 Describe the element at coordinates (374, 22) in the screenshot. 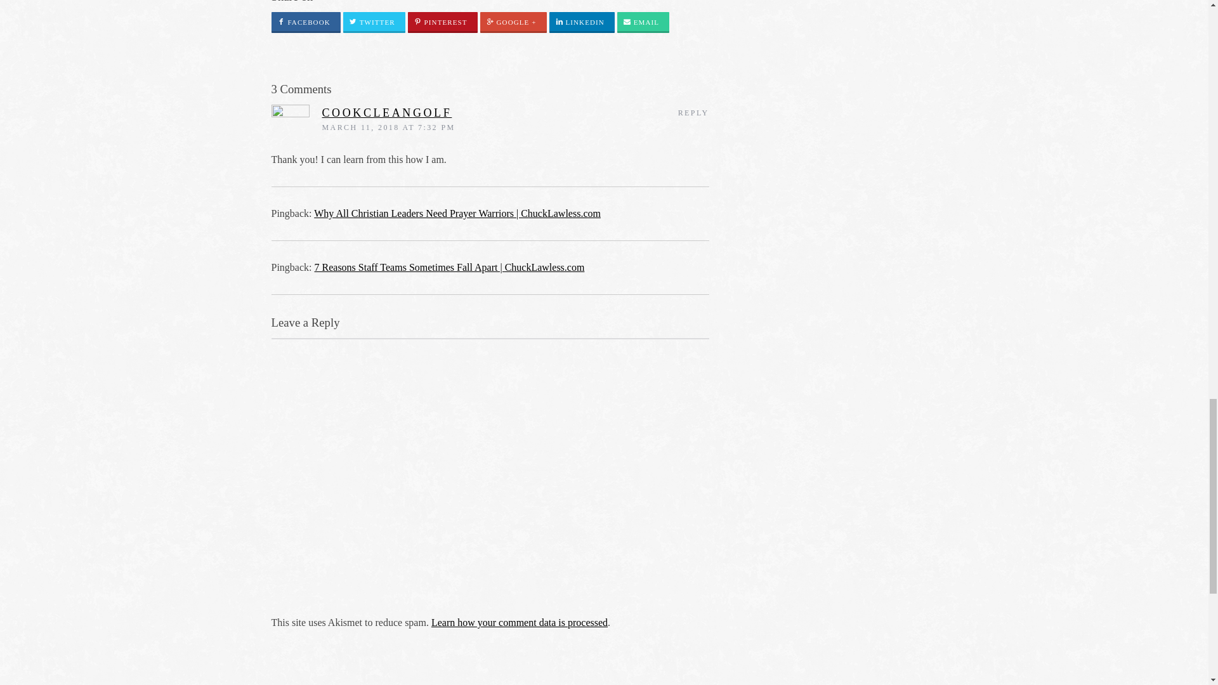

I see `TWITTER` at that location.